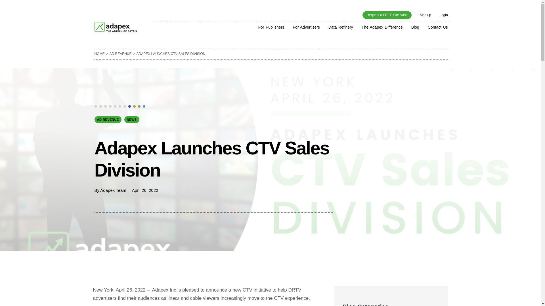 This screenshot has width=545, height=306. What do you see at coordinates (120, 54) in the screenshot?
I see `AD REVENUE` at bounding box center [120, 54].